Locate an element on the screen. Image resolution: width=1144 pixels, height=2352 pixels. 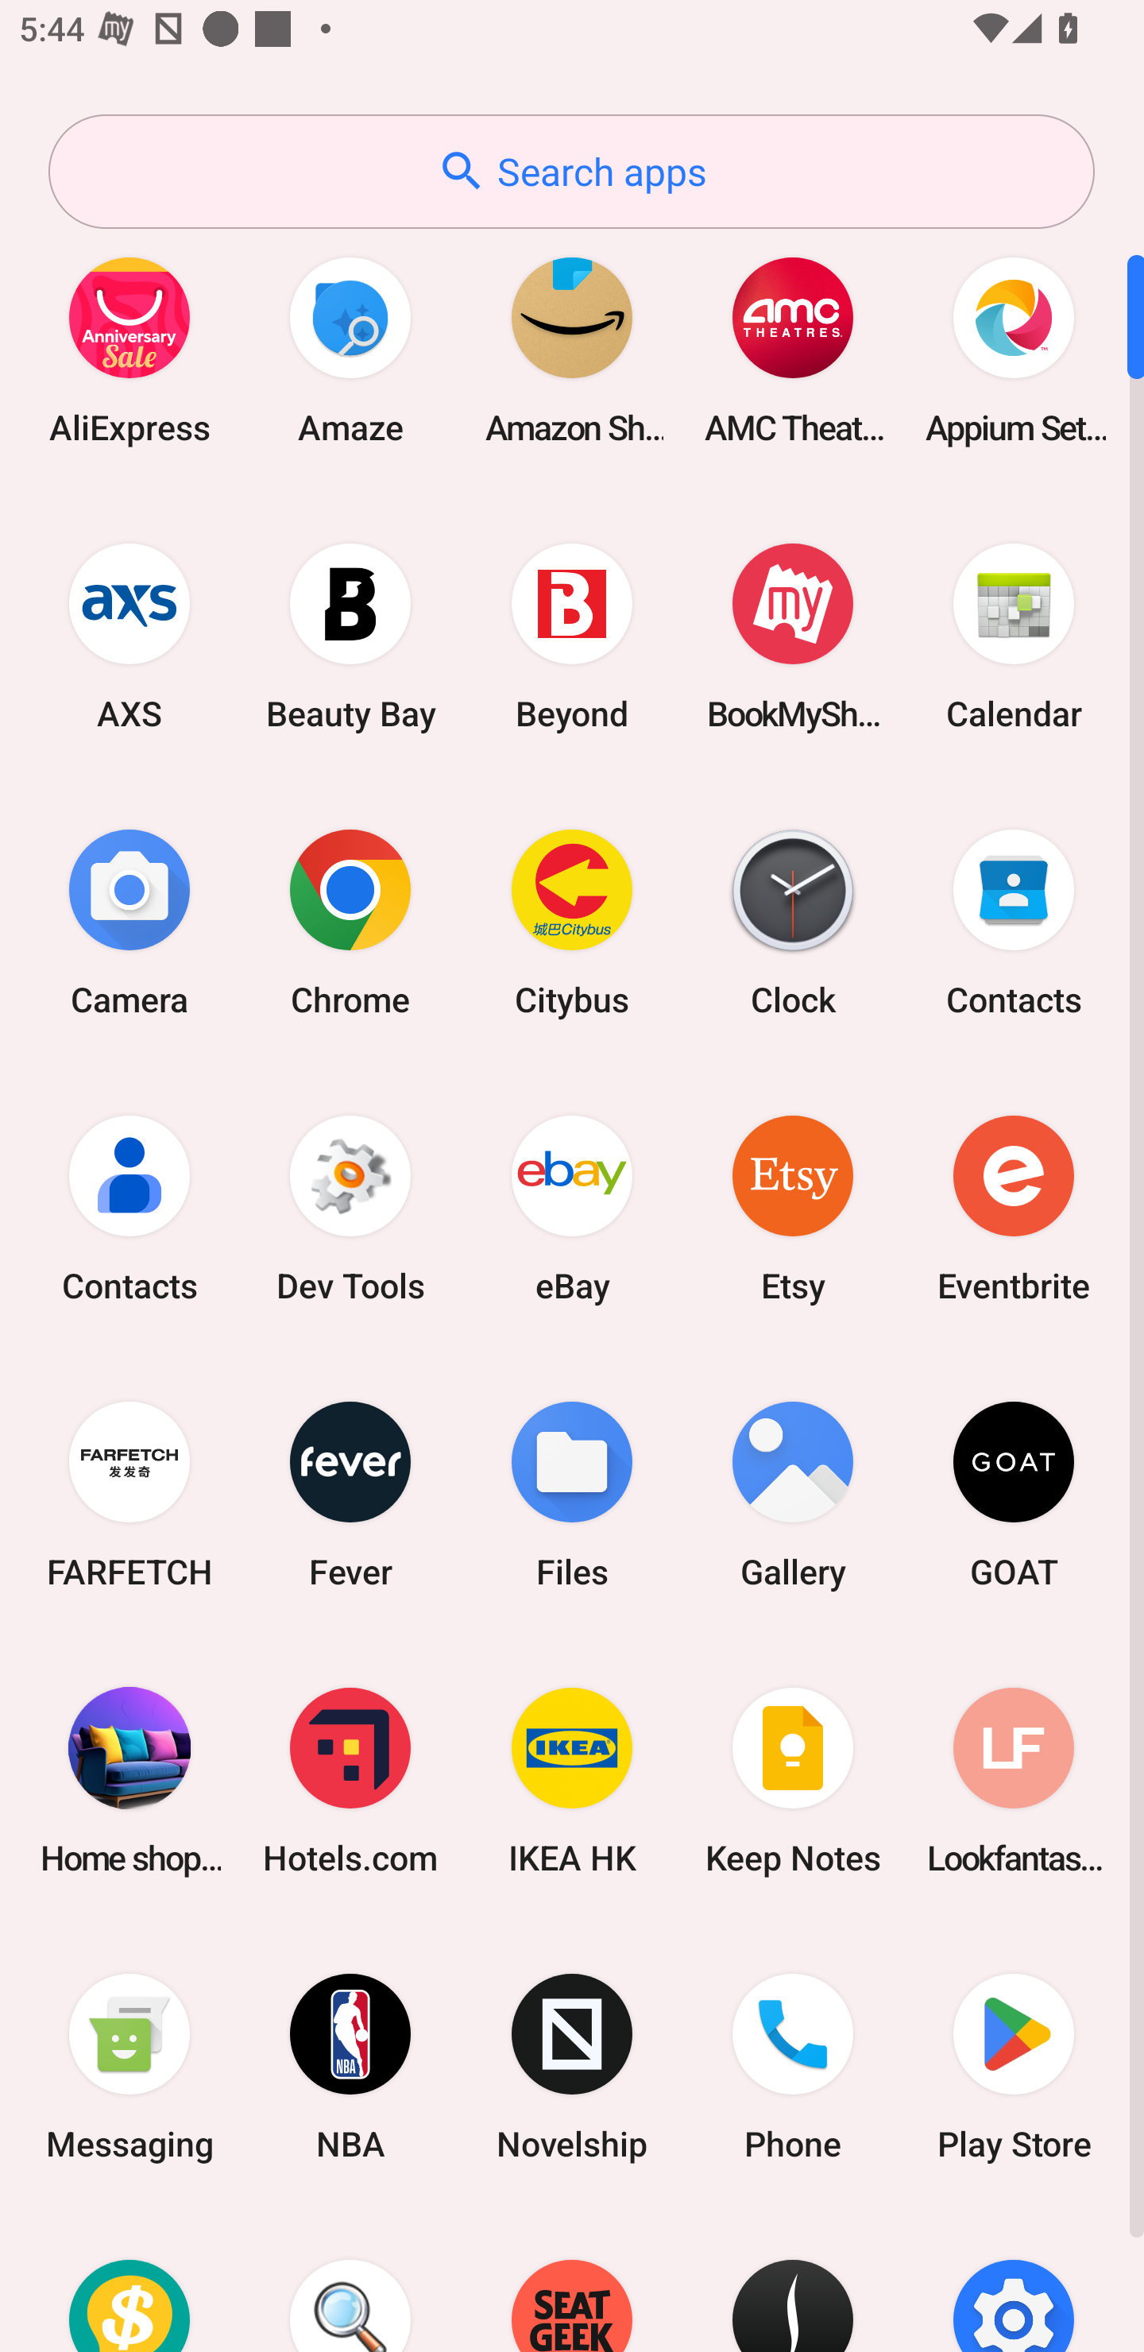
Play Store is located at coordinates (1014, 2068).